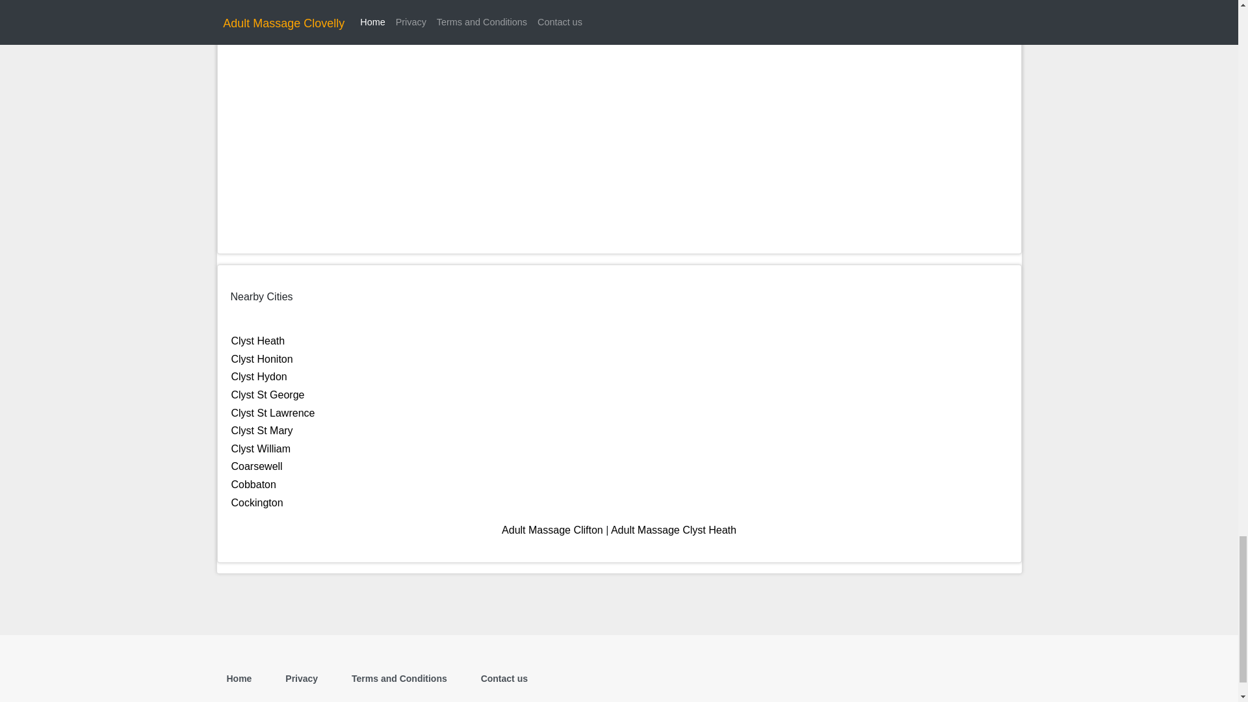  Describe the element at coordinates (261, 448) in the screenshot. I see `Clyst William` at that location.